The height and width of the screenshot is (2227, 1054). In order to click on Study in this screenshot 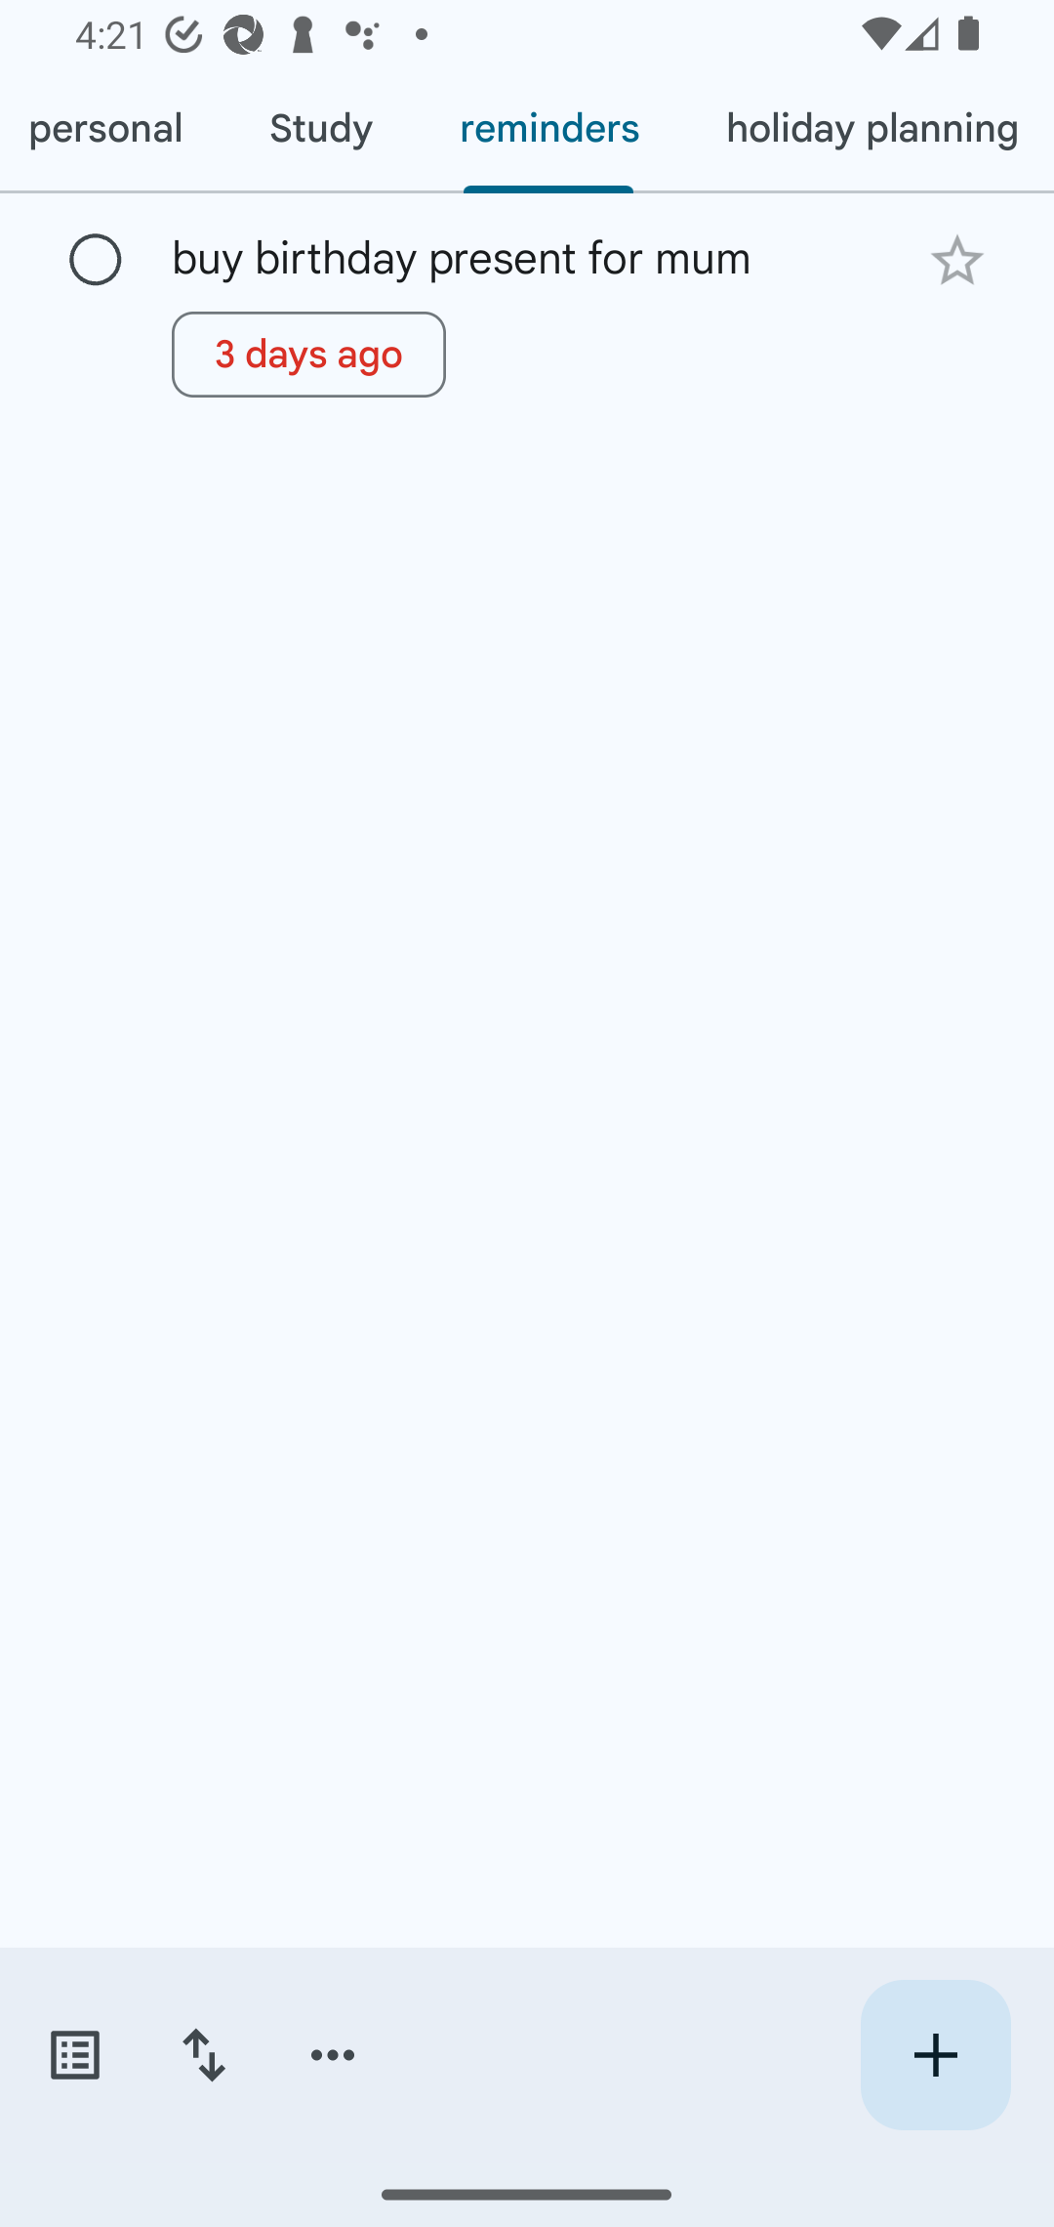, I will do `click(320, 129)`.